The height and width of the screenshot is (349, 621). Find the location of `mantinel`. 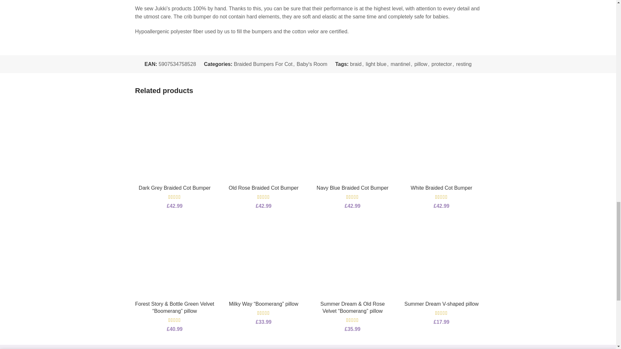

mantinel is located at coordinates (400, 64).